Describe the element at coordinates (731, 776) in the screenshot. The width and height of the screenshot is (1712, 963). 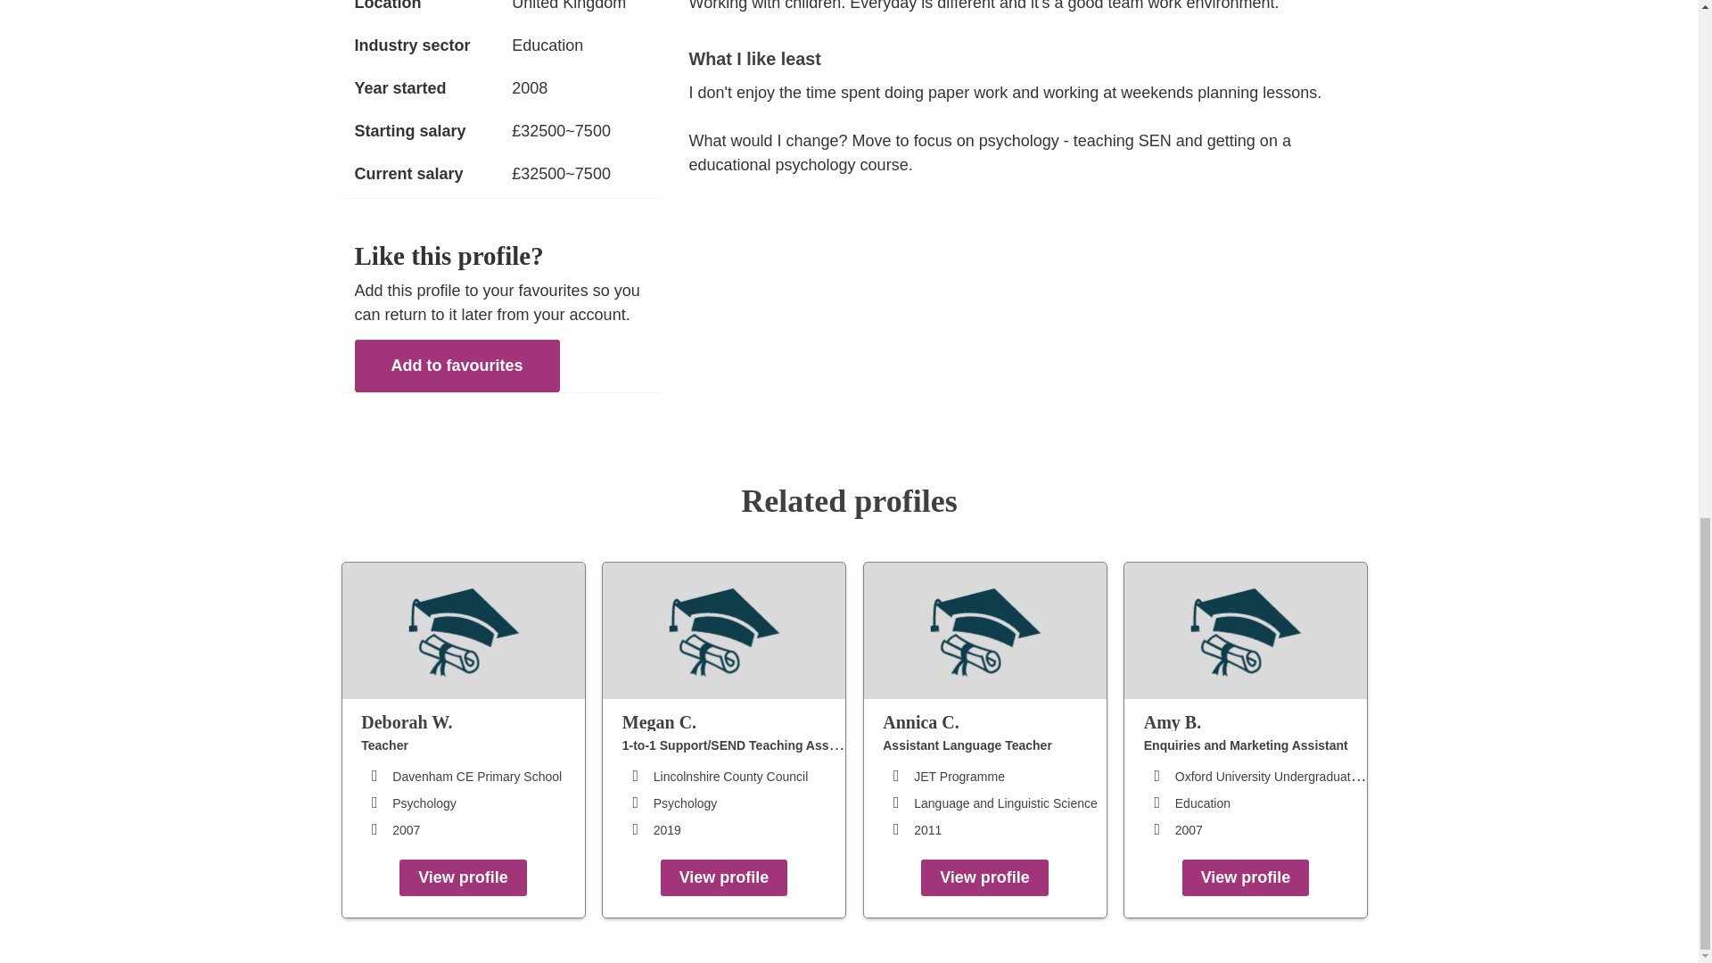
I see `Lincolnshire County Council` at that location.